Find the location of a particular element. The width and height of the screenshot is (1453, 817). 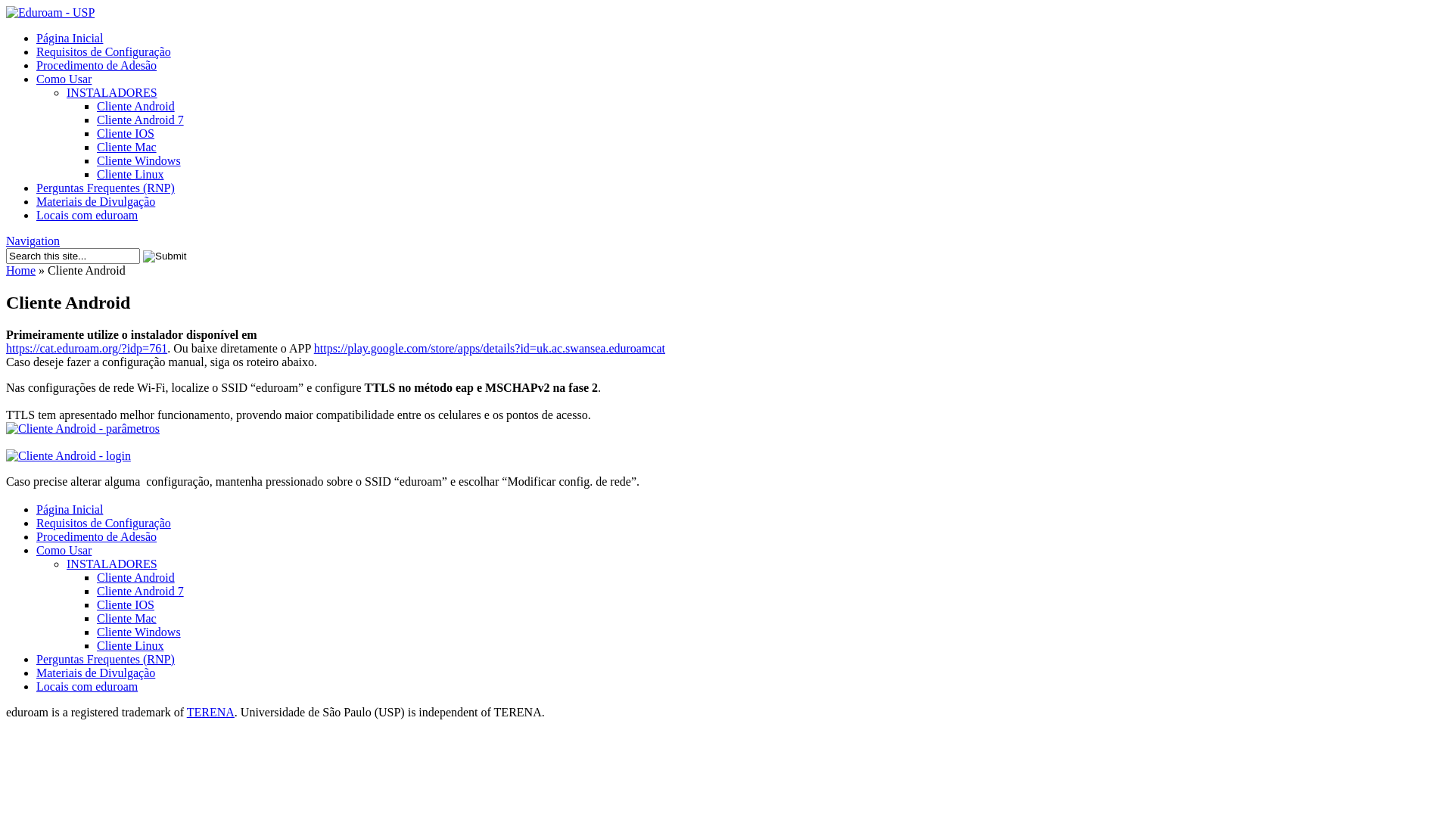

https://cat.eduroam.org/?idp=761 is located at coordinates (86, 348).